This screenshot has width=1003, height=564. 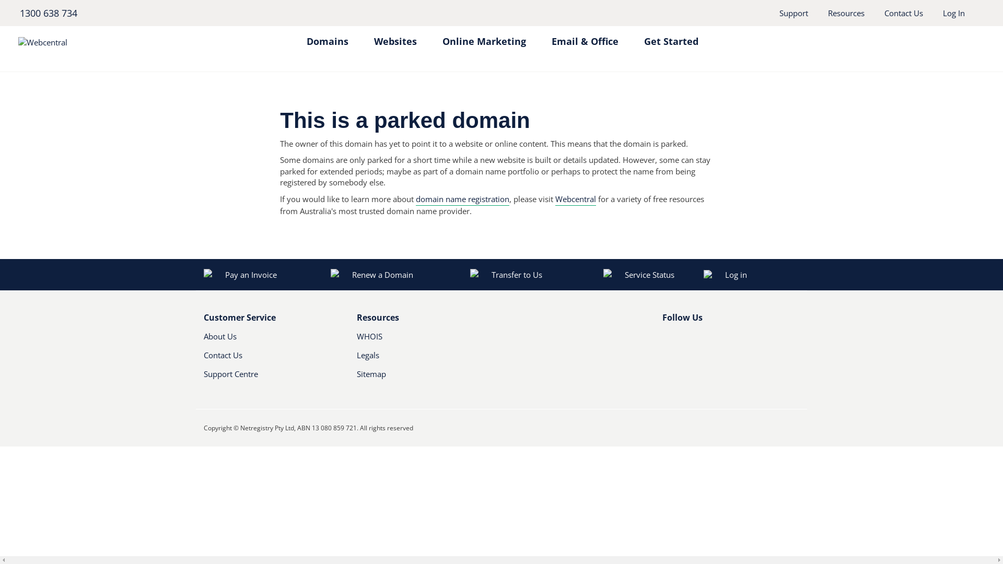 I want to click on Facebook, so click(x=669, y=340).